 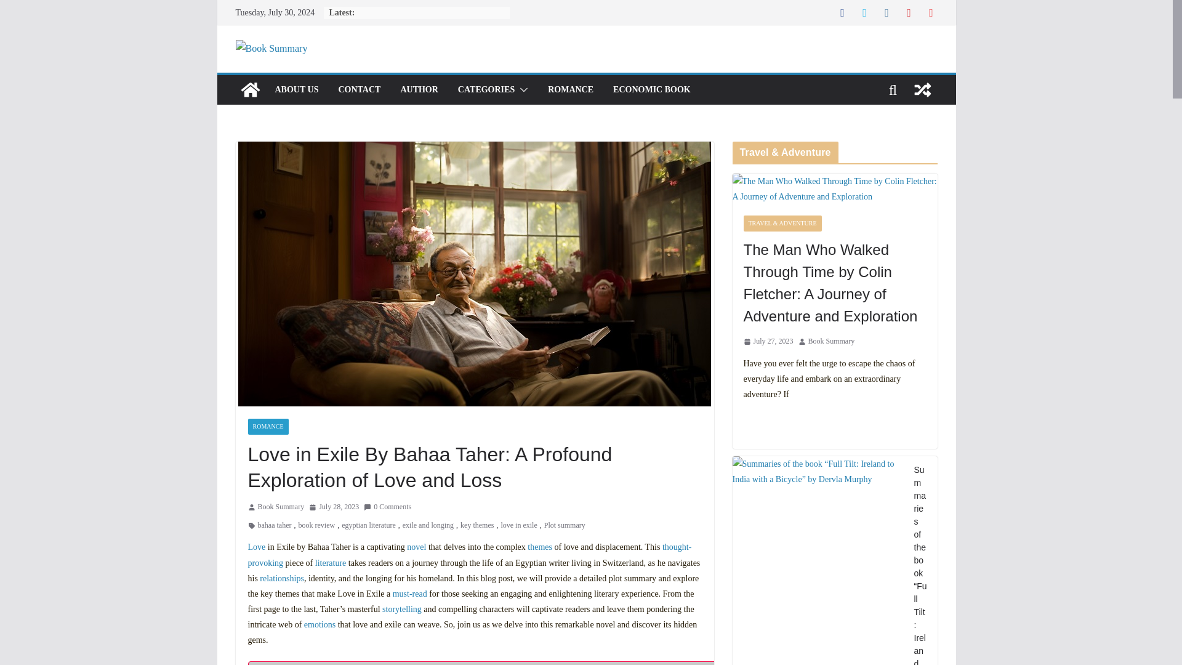 What do you see at coordinates (388, 507) in the screenshot?
I see `0 Comments` at bounding box center [388, 507].